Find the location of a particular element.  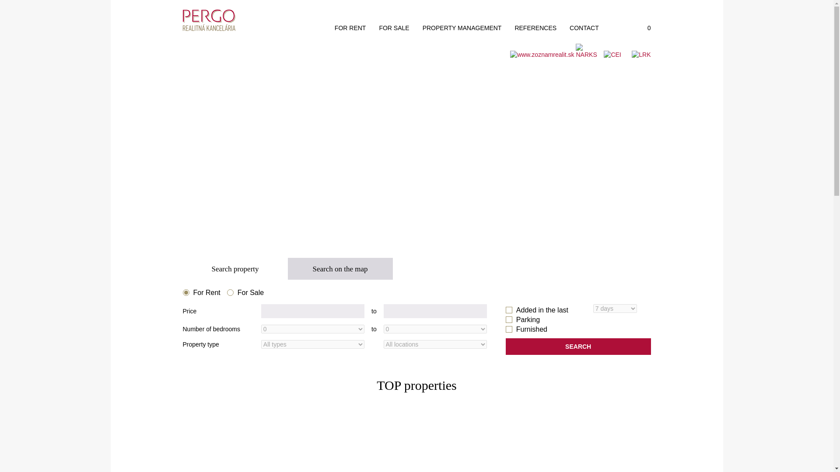

FOR SALE is located at coordinates (394, 28).